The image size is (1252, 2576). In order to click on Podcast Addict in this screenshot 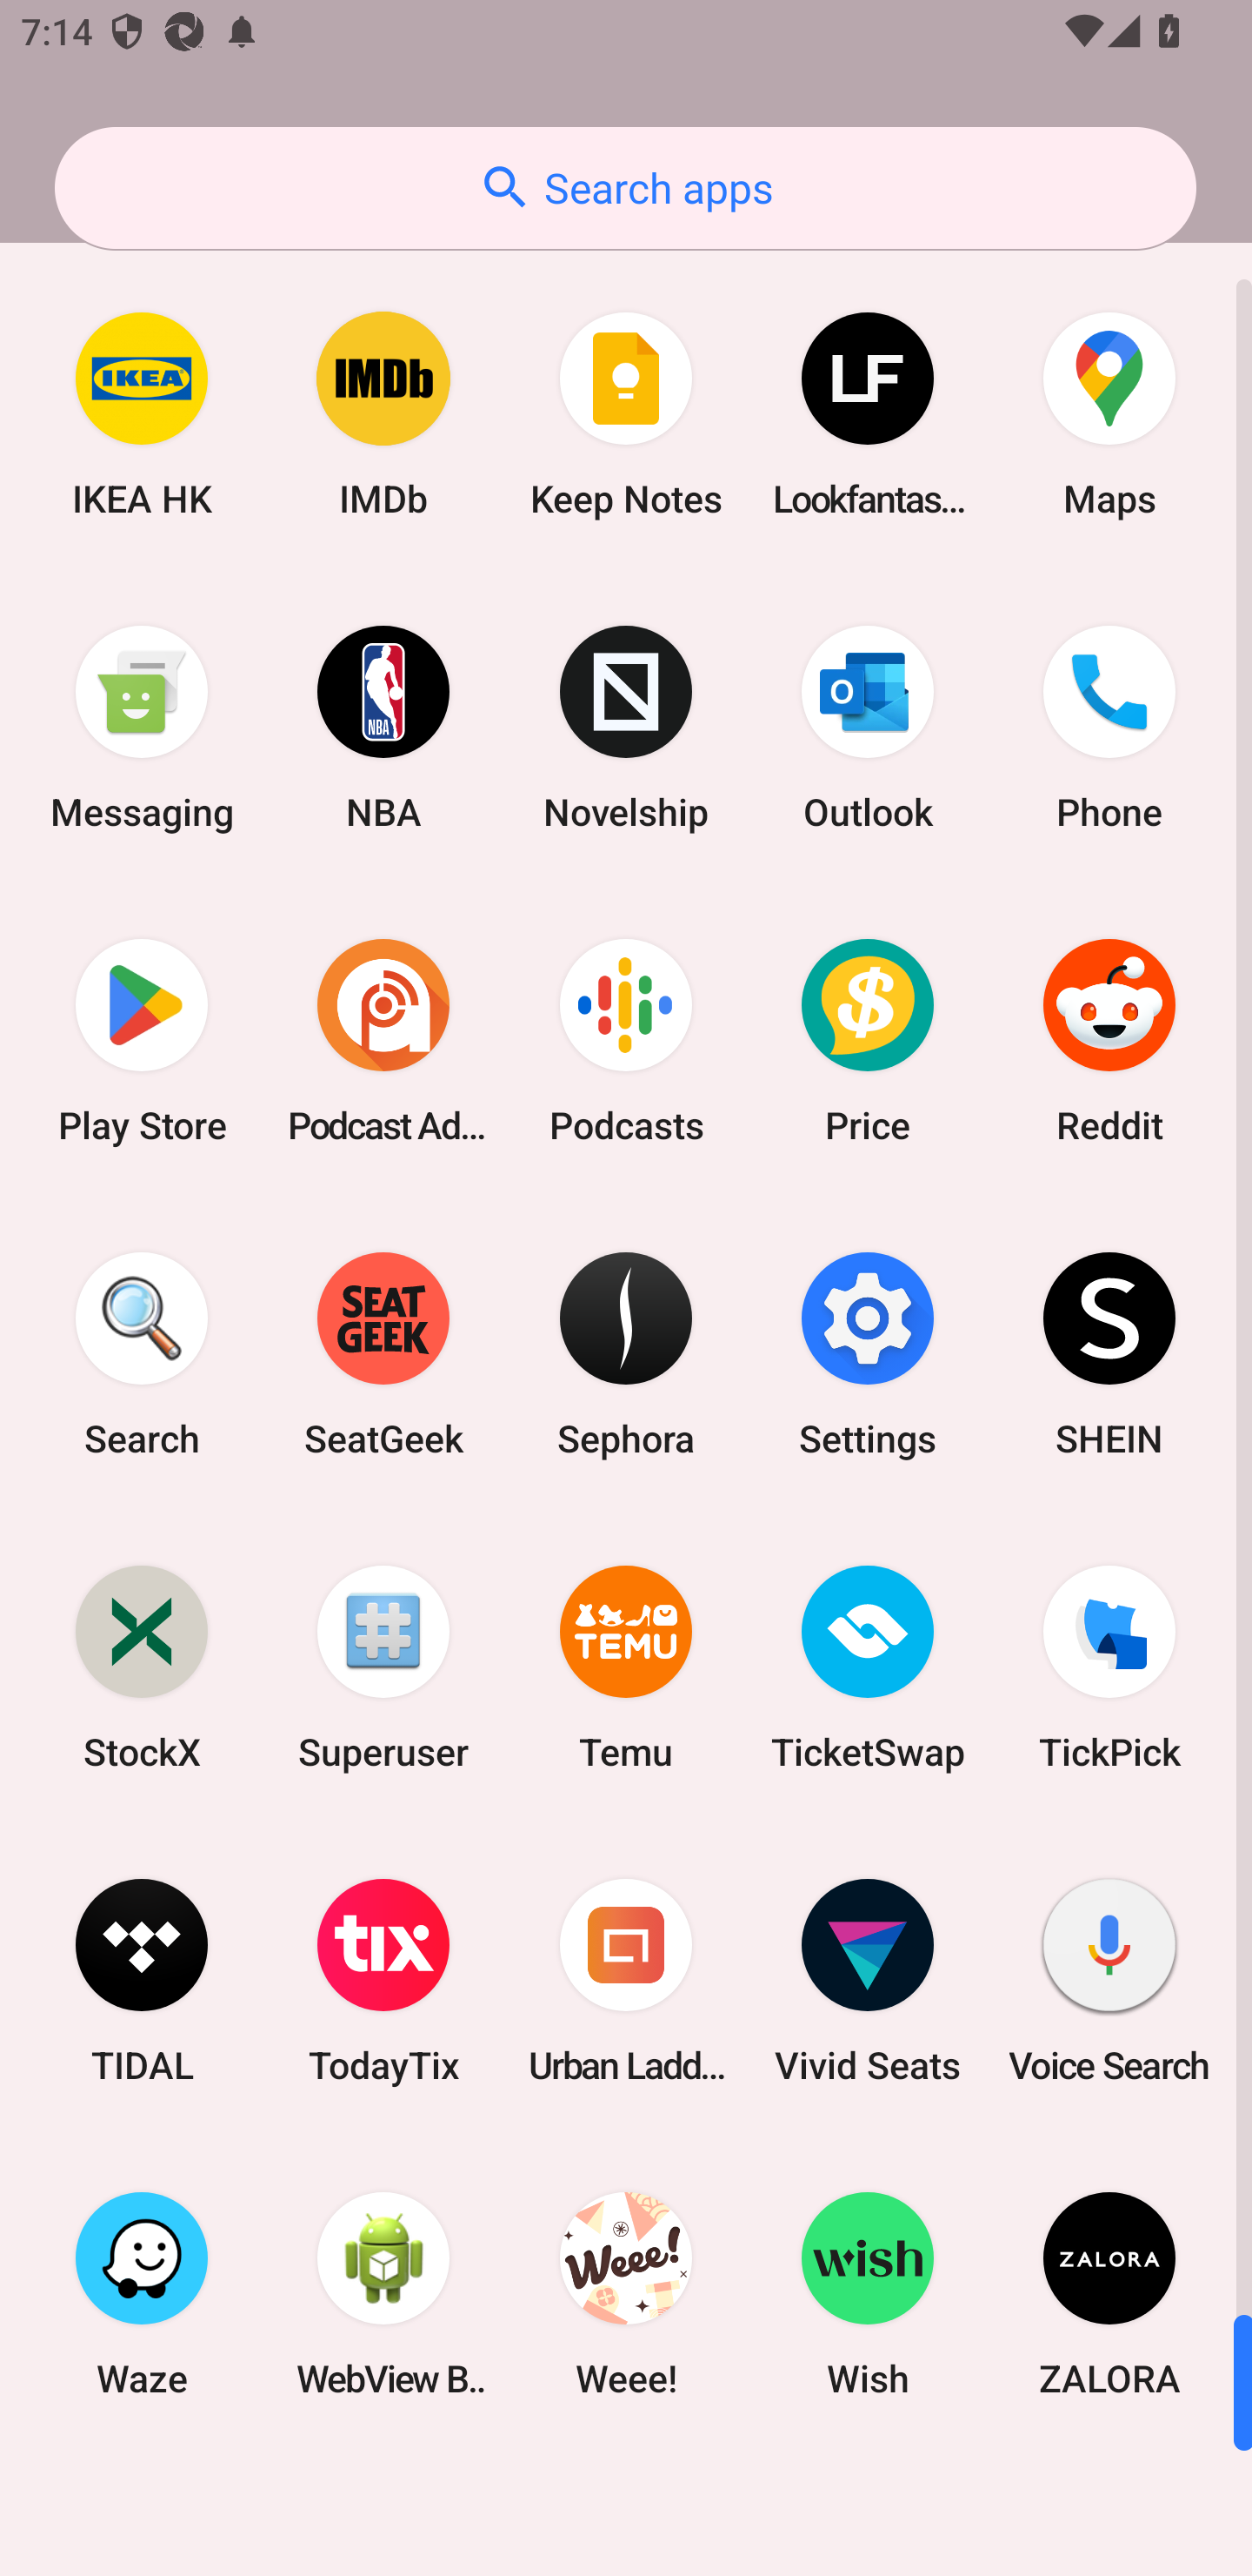, I will do `click(383, 1041)`.